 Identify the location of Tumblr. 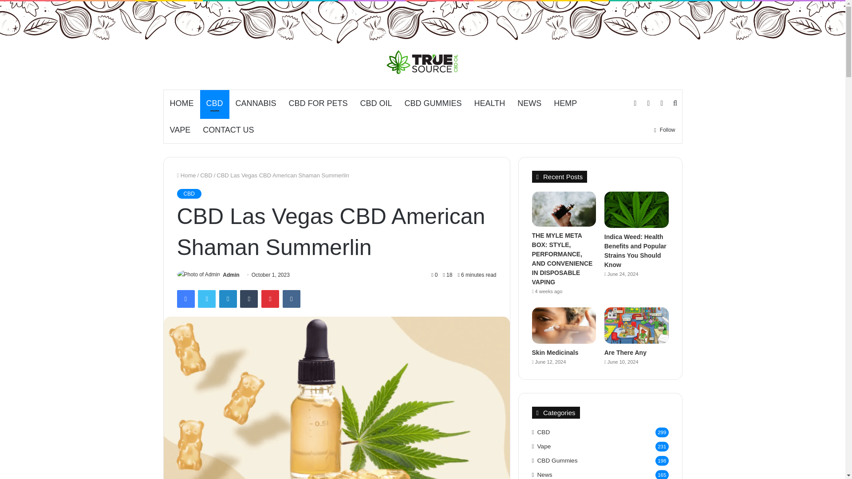
(249, 299).